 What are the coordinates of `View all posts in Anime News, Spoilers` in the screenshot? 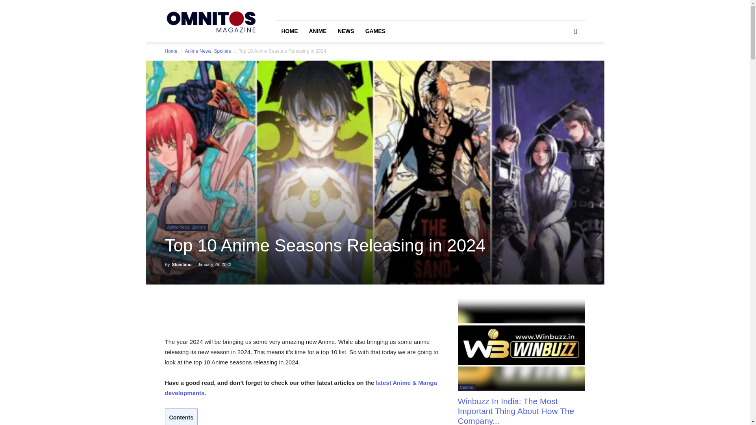 It's located at (207, 51).